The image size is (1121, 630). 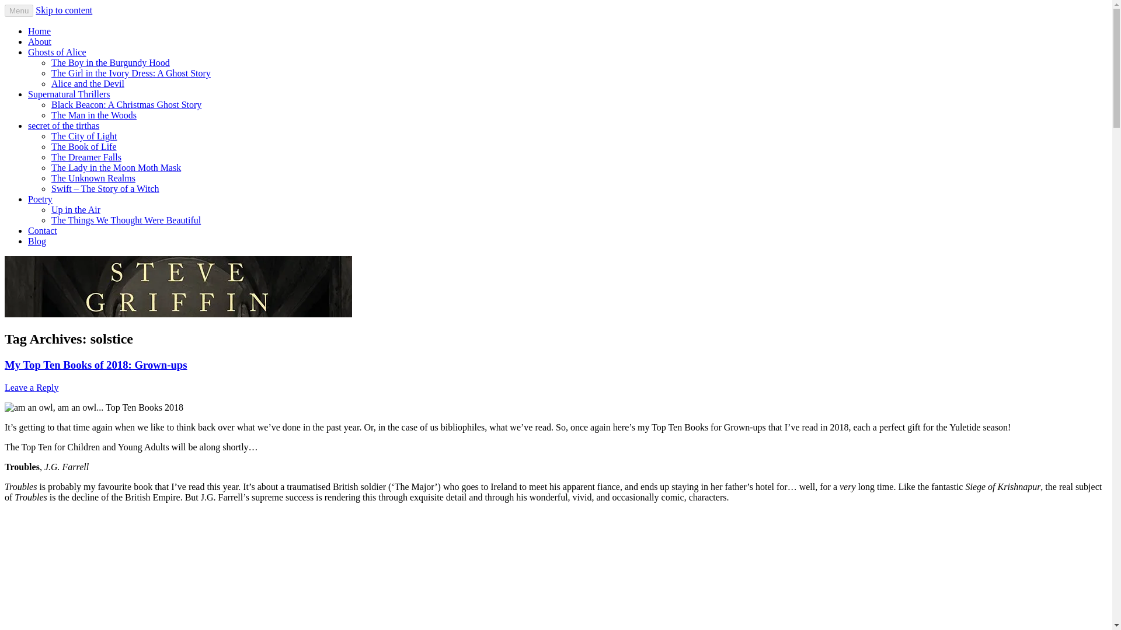 I want to click on Leave a Reply, so click(x=31, y=387).